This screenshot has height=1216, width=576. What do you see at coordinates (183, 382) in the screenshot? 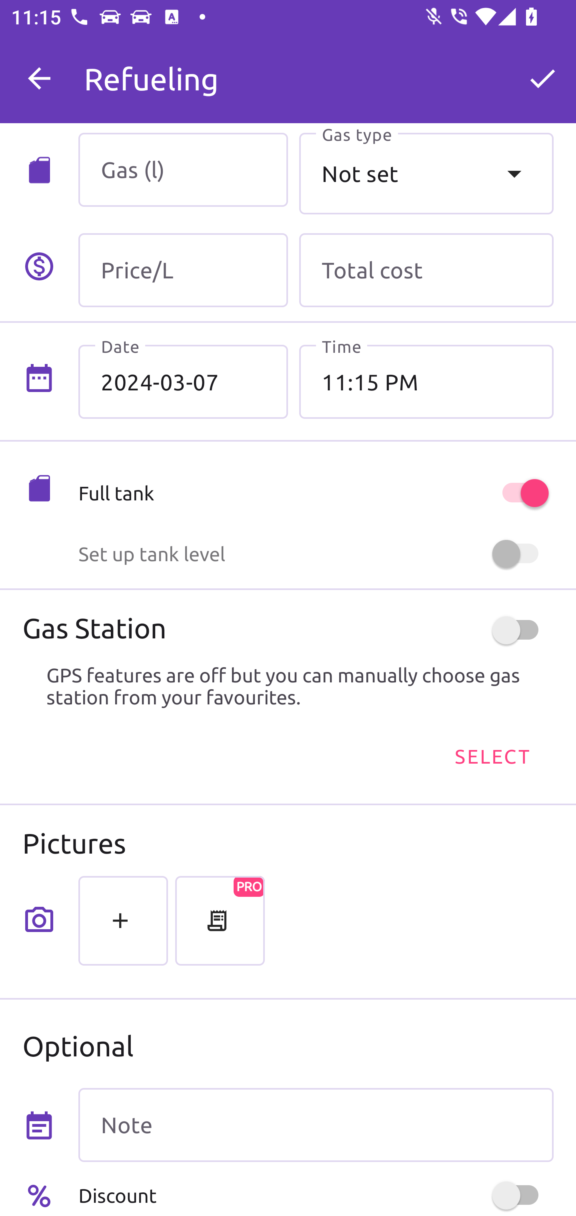
I see `2024-03-07` at bounding box center [183, 382].